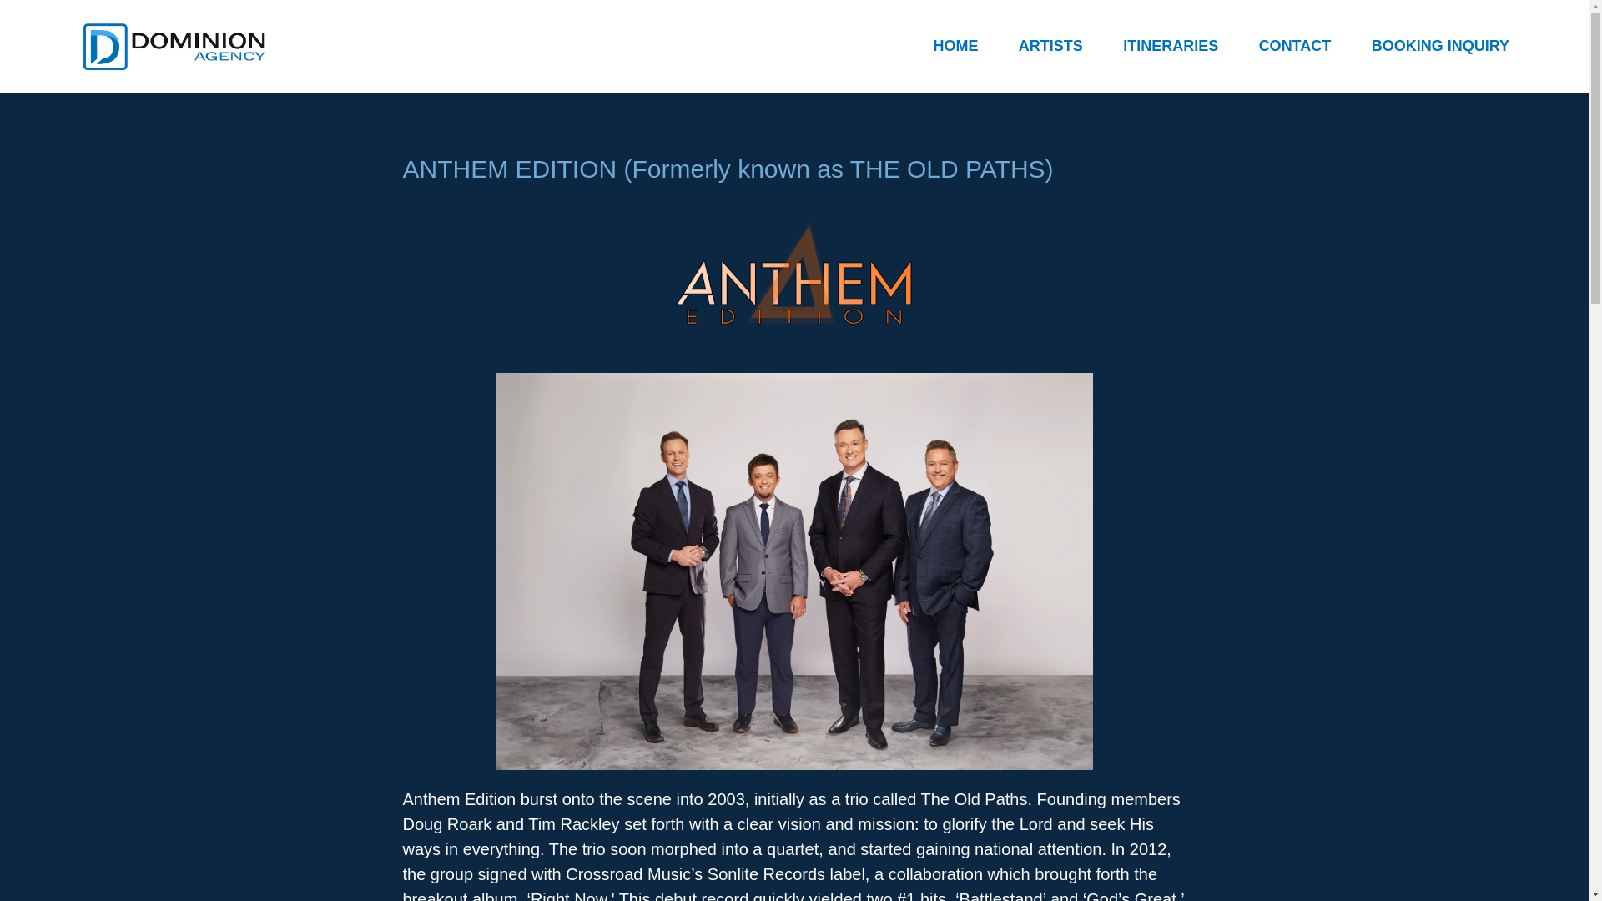 The height and width of the screenshot is (901, 1602). I want to click on HOME, so click(955, 46).